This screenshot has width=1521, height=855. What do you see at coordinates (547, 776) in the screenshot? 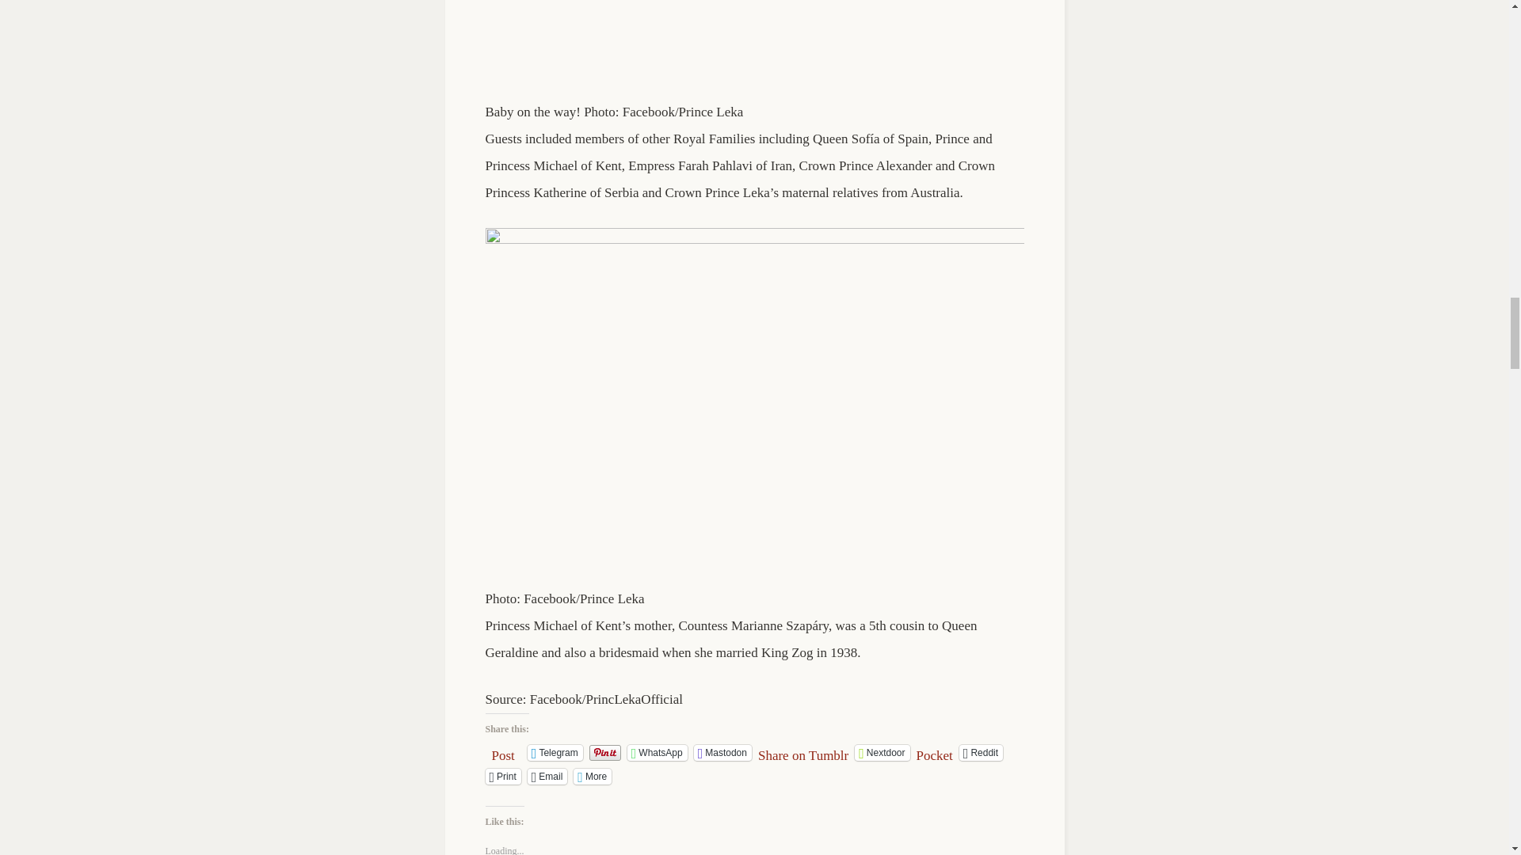
I see `Click to email a link to a friend` at bounding box center [547, 776].